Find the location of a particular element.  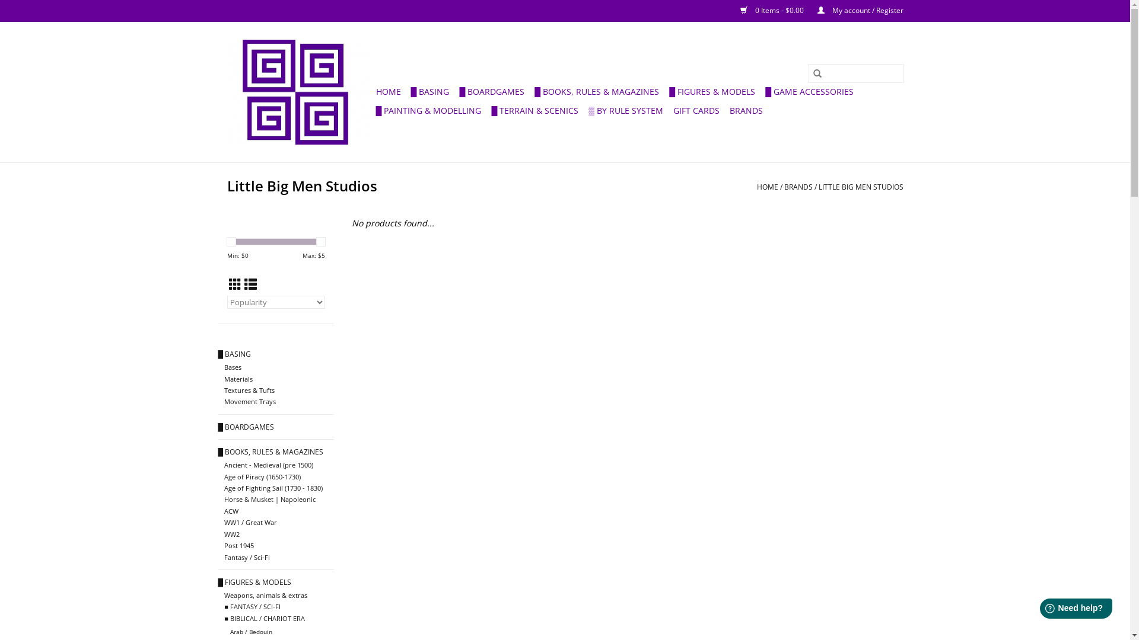

BRANDS is located at coordinates (798, 187).